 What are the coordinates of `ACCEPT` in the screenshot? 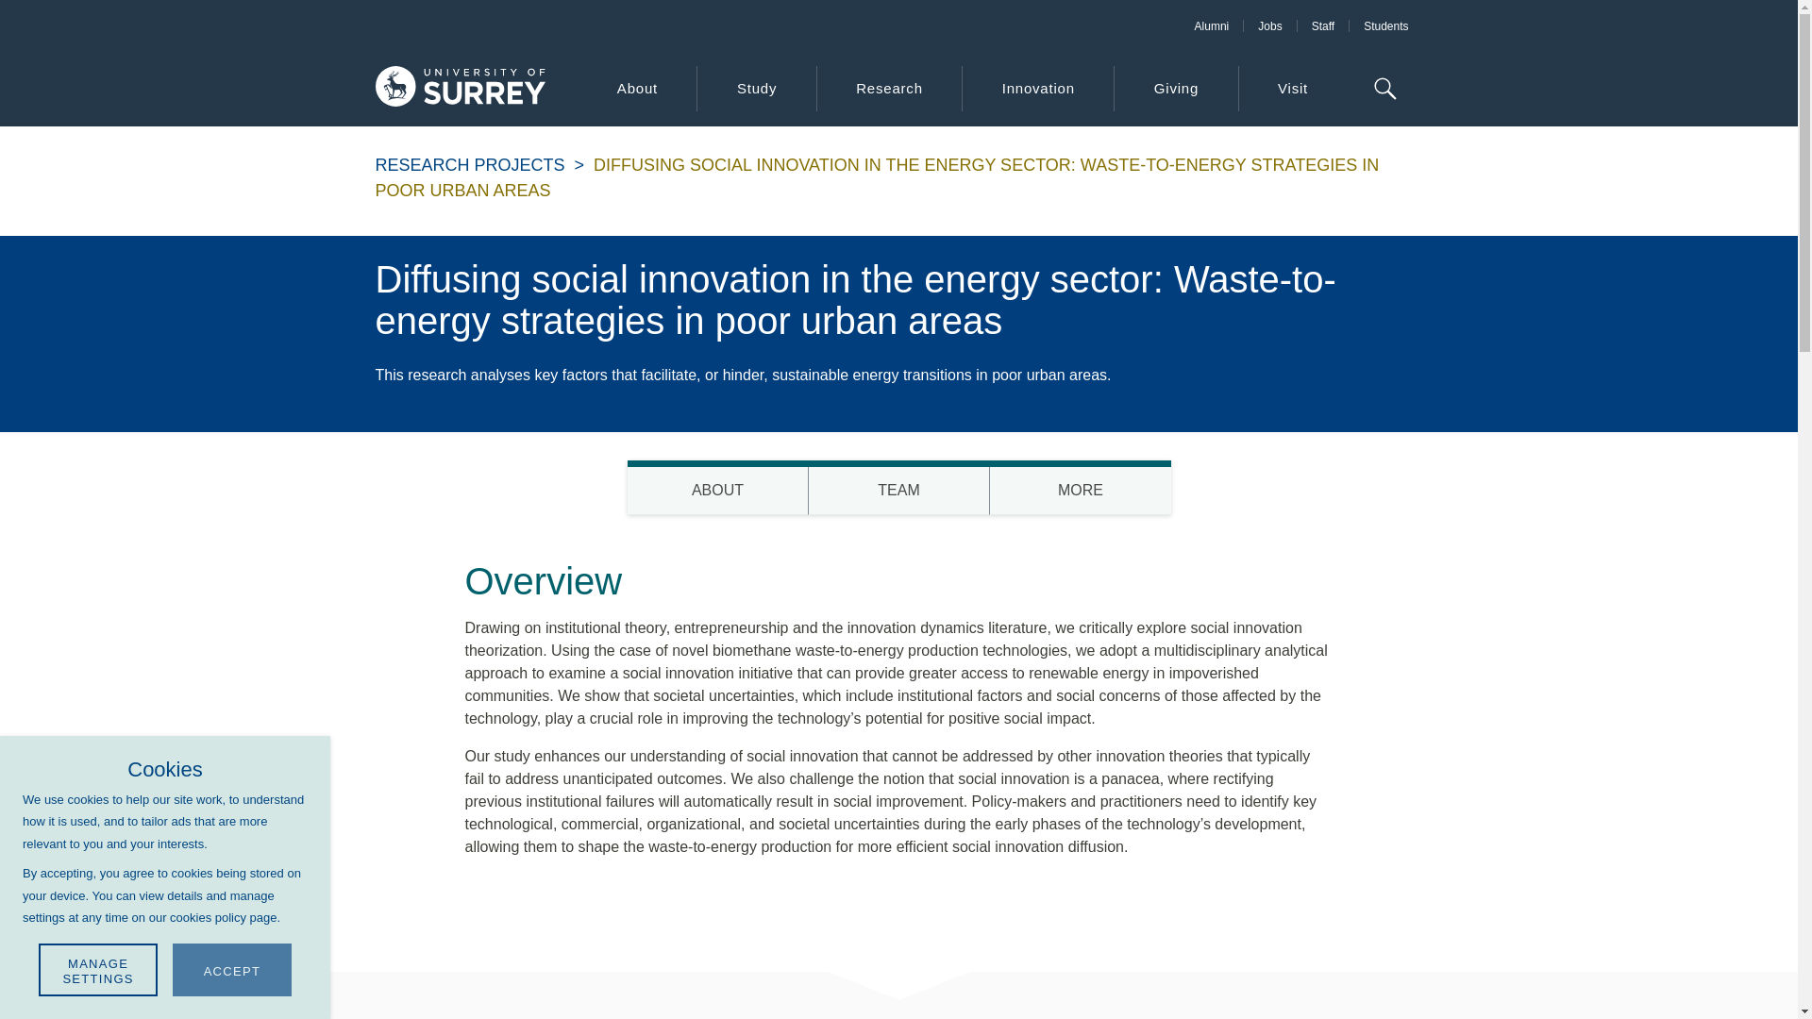 It's located at (232, 970).